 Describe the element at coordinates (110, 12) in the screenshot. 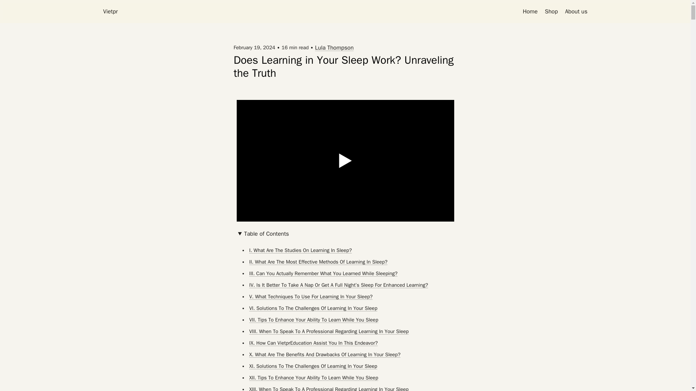

I see `Vietpr` at that location.